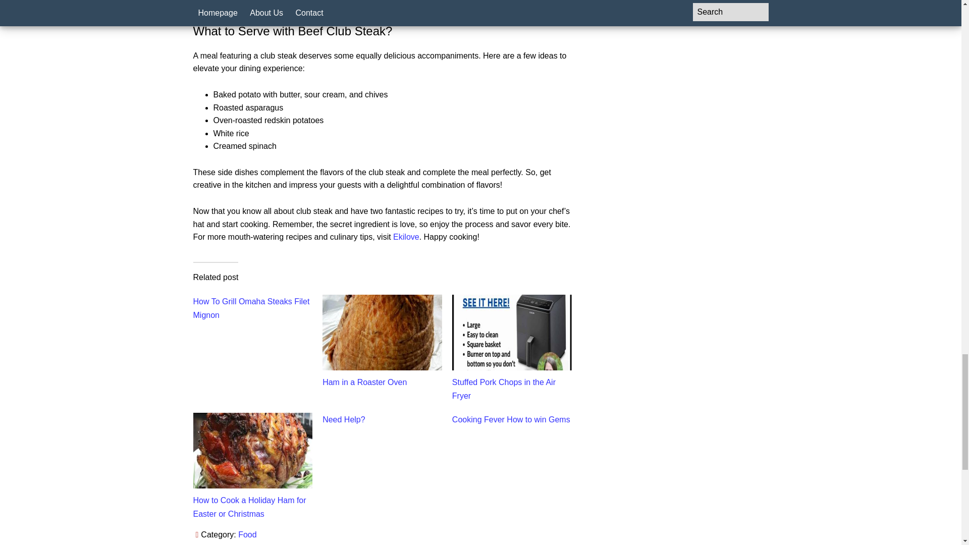 This screenshot has width=969, height=545. Describe the element at coordinates (247, 534) in the screenshot. I see `Food` at that location.